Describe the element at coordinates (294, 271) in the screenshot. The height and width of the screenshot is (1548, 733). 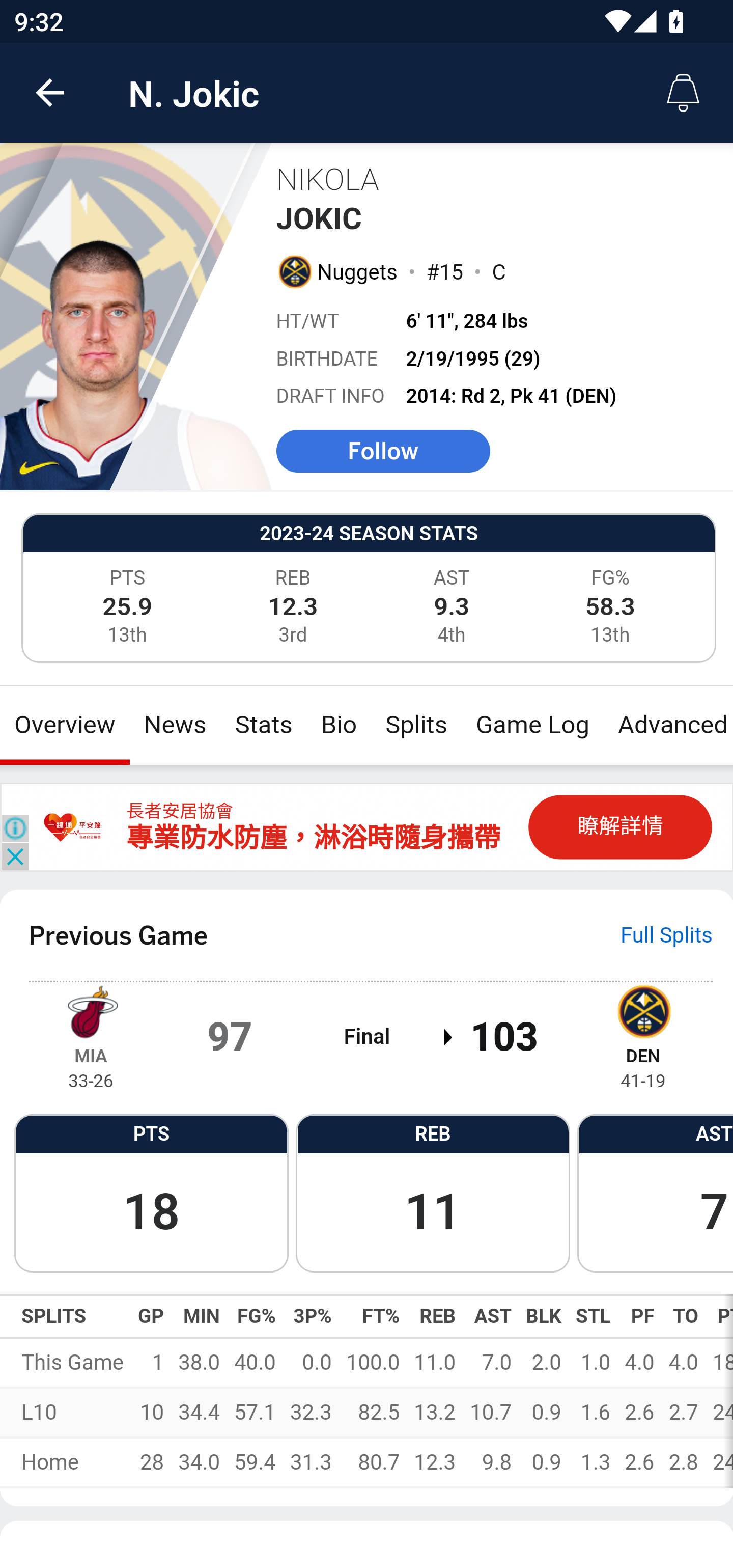
I see `Denver Nuggets` at that location.